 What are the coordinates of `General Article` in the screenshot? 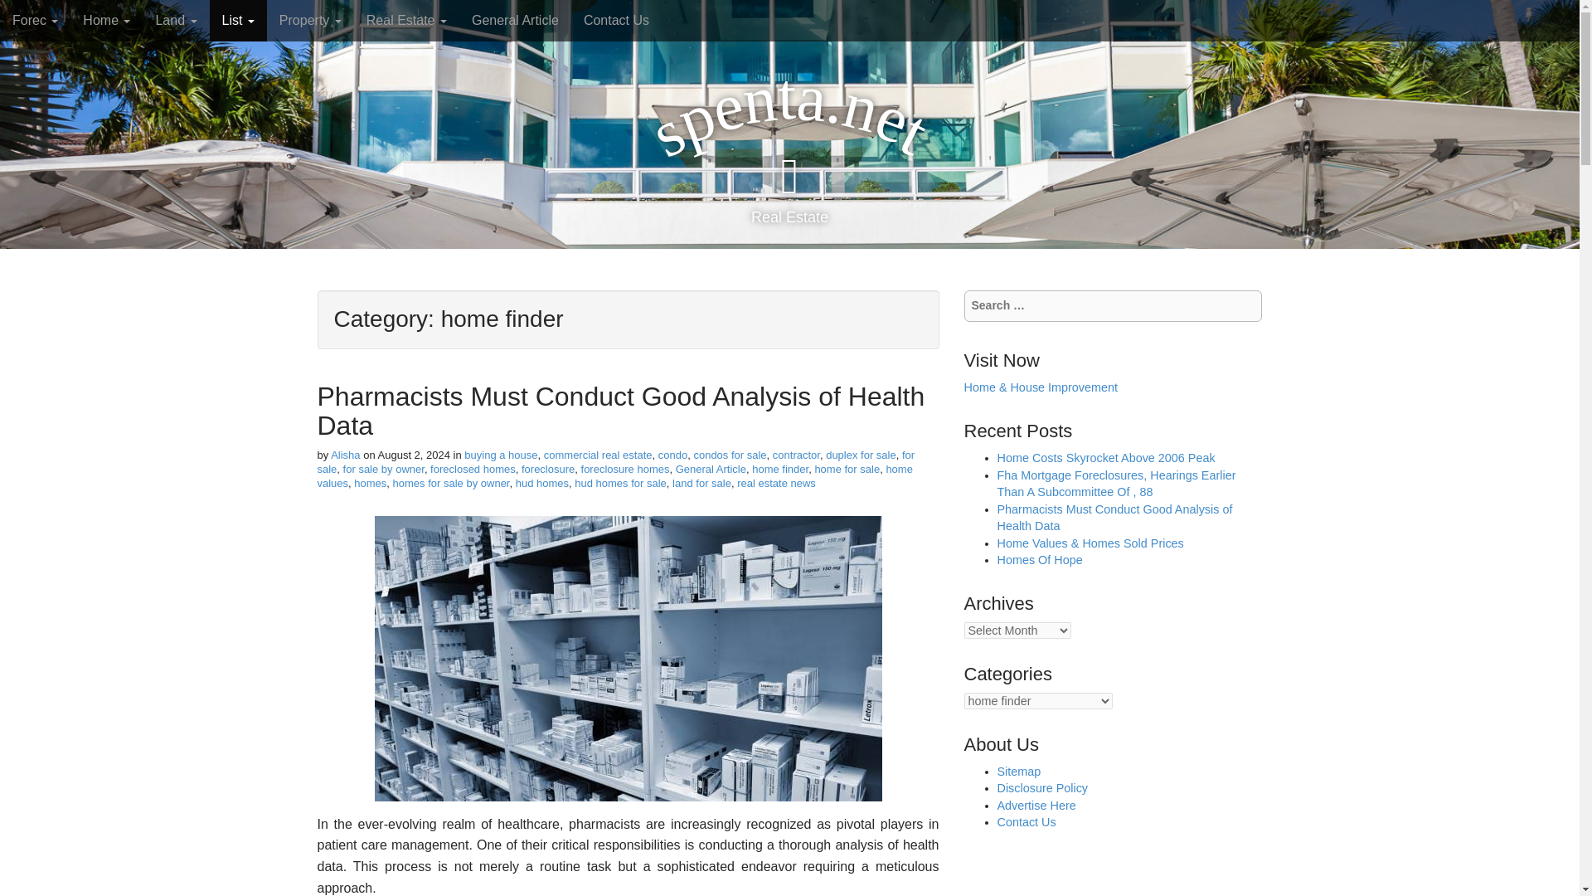 It's located at (516, 20).